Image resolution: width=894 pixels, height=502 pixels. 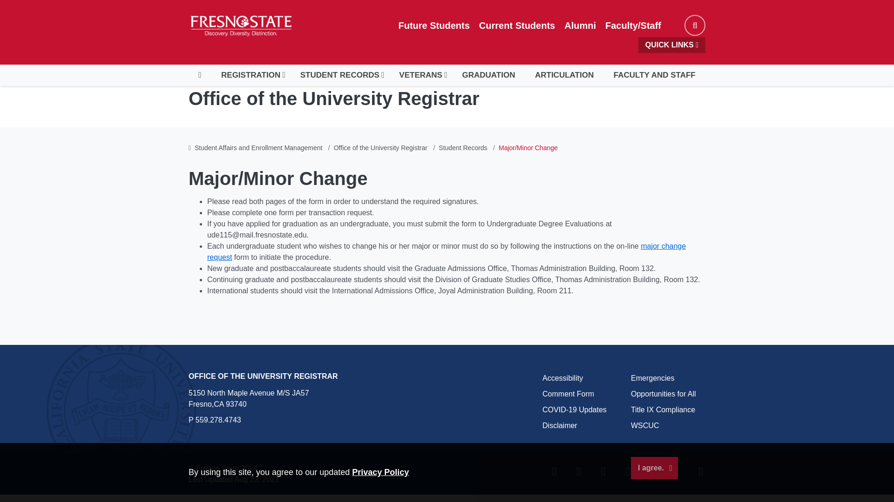 I want to click on REGISTRATION, so click(x=251, y=75).